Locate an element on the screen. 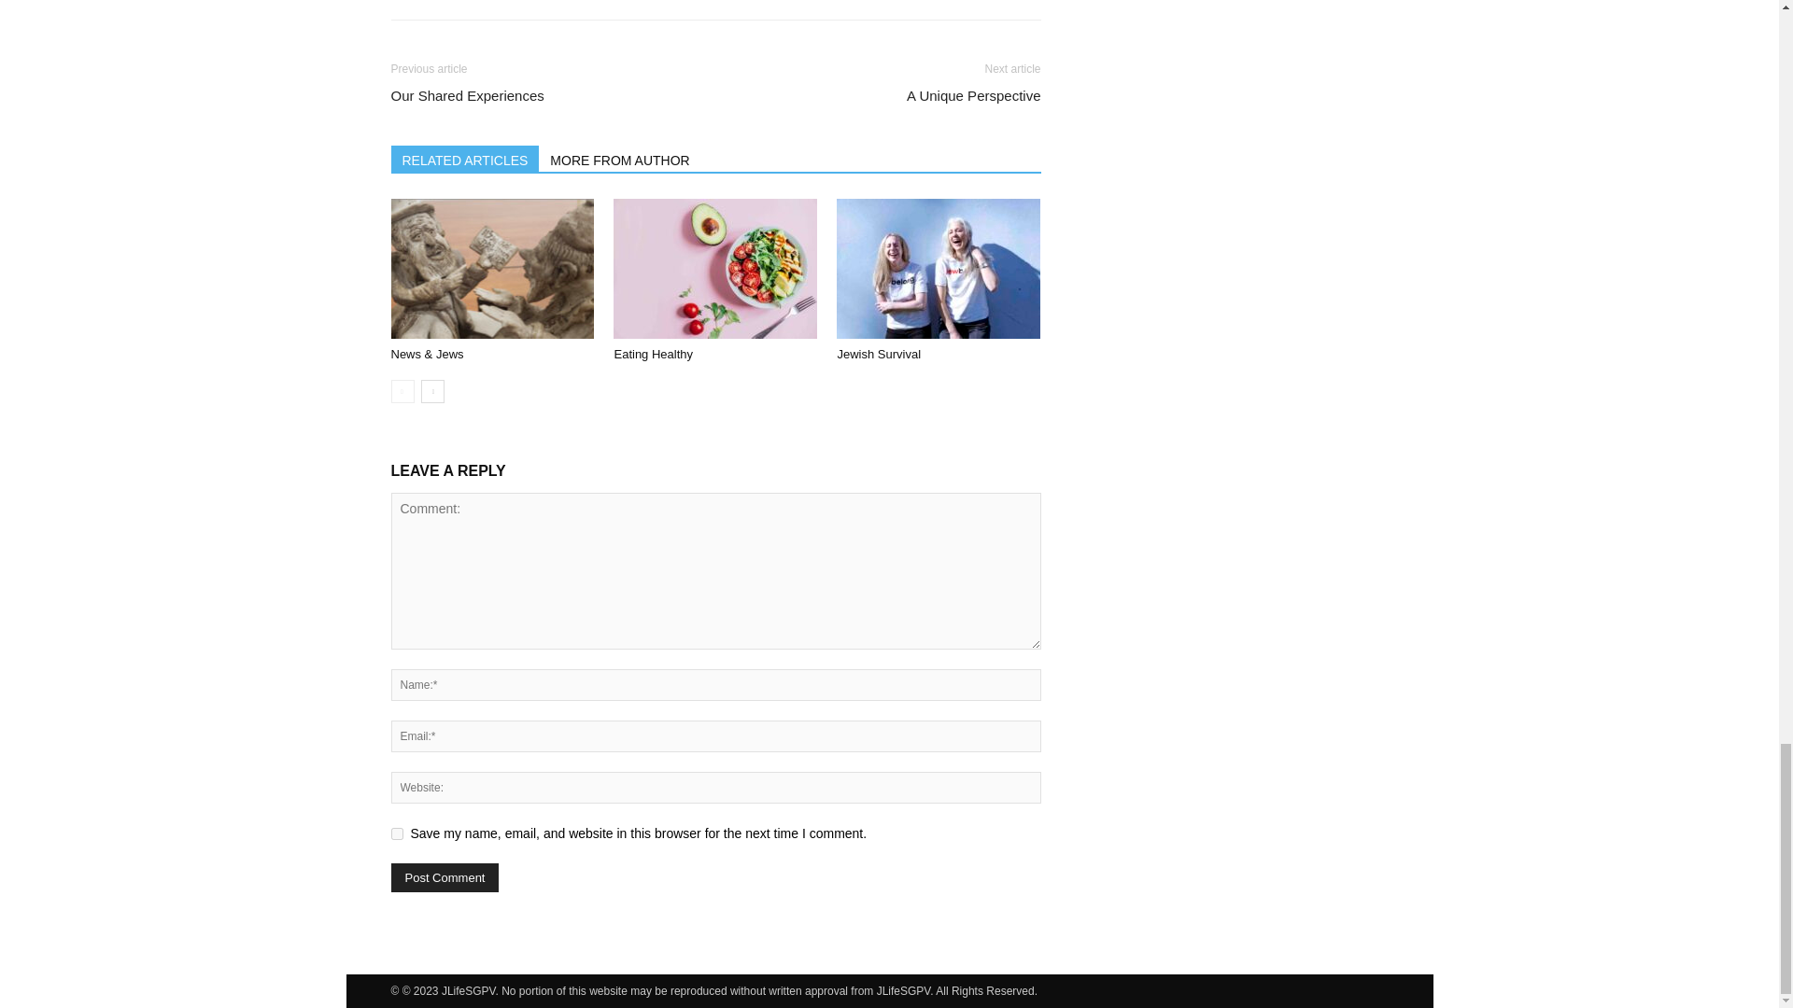  Our Shared Experiences is located at coordinates (467, 95).